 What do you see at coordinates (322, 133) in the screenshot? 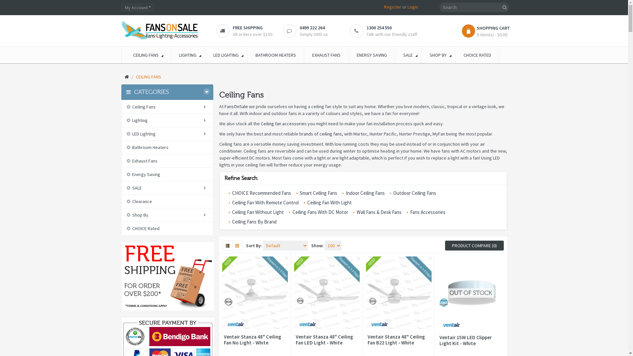
I see `rands of ceiling fans` at bounding box center [322, 133].